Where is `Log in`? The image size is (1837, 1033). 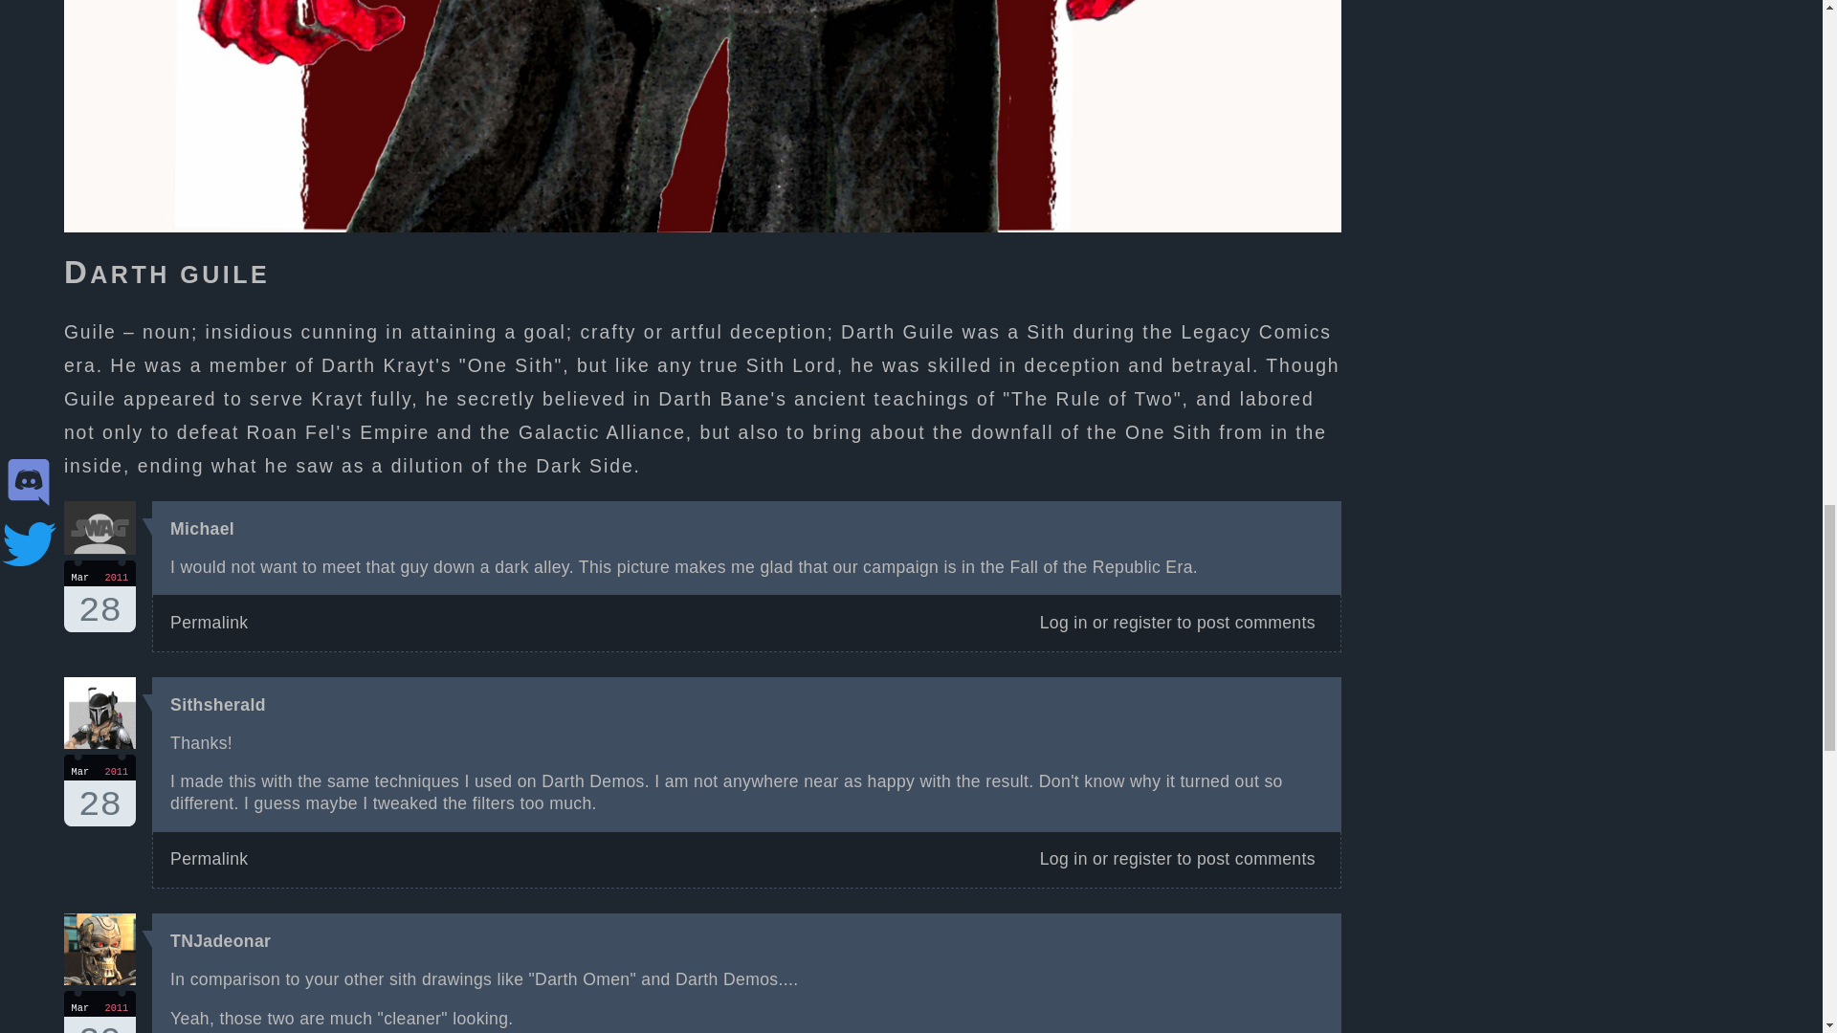 Log in is located at coordinates (1063, 622).